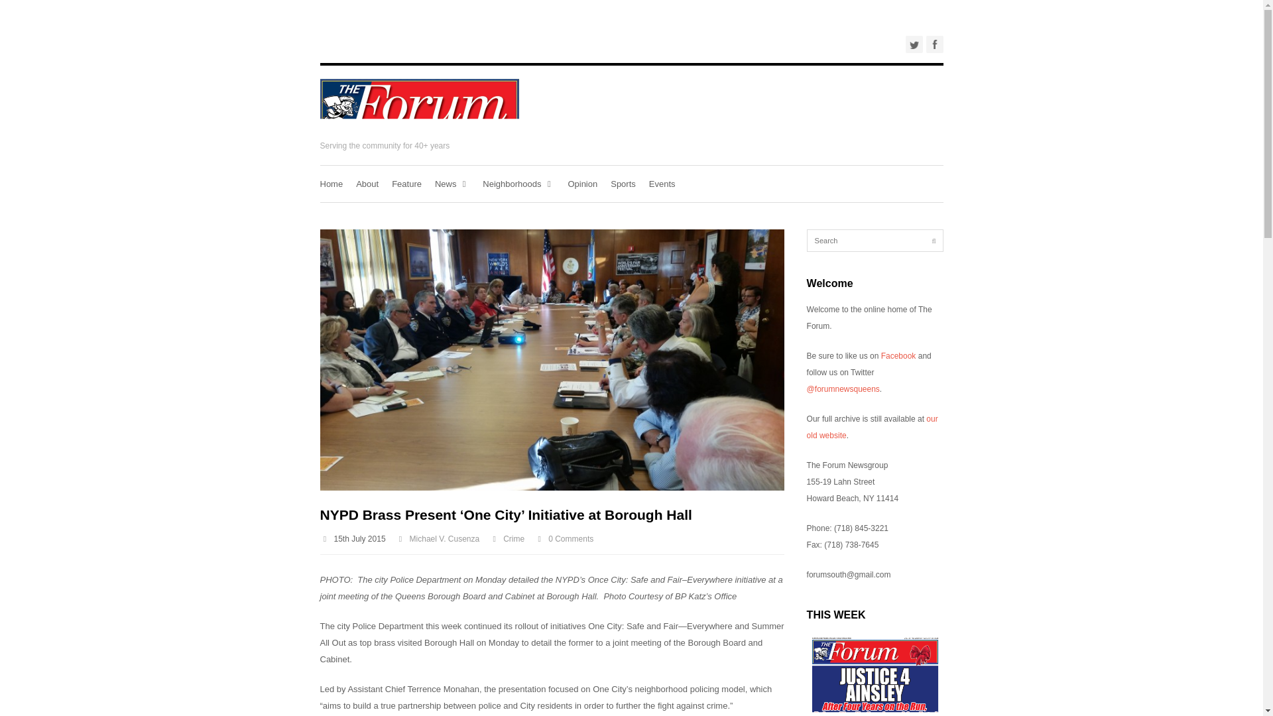 Image resolution: width=1273 pixels, height=716 pixels. Describe the element at coordinates (518, 183) in the screenshot. I see `Neighborhoods` at that location.